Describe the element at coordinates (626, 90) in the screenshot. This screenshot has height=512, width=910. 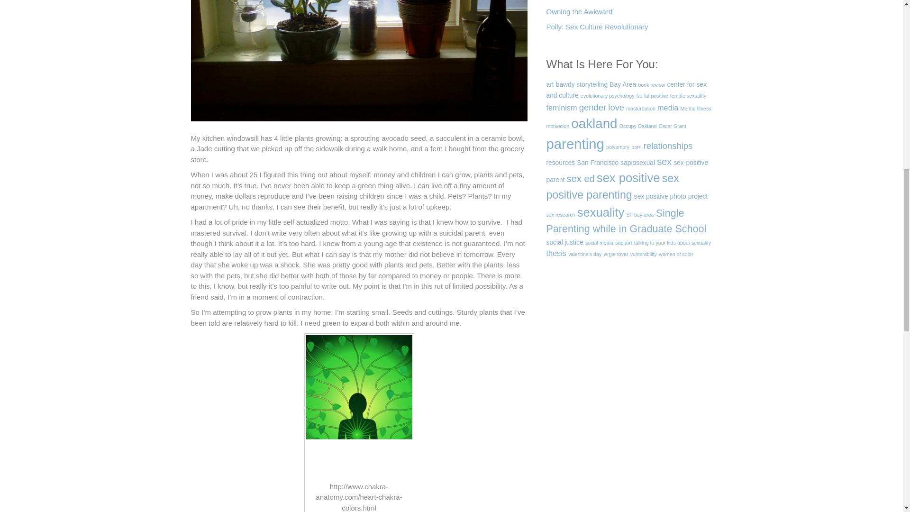
I see `center for sex and culture` at that location.